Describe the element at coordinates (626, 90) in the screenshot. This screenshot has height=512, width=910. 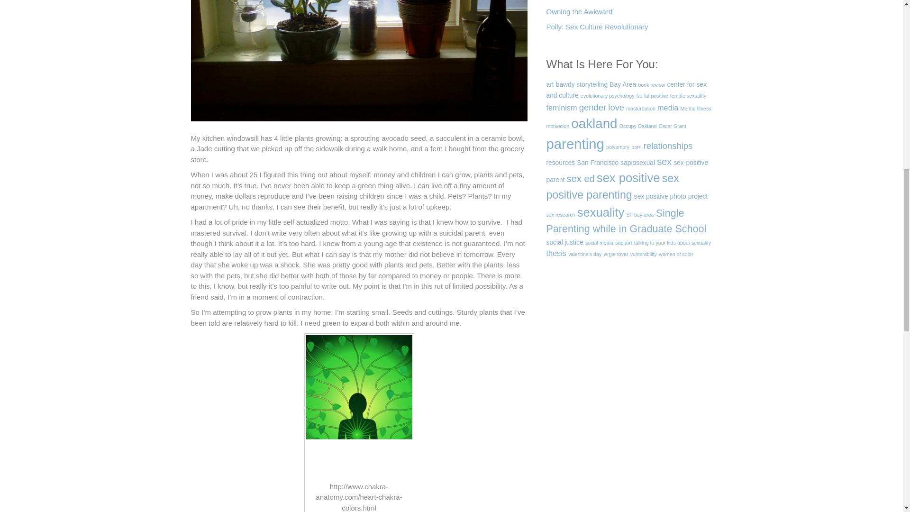
I see `center for sex and culture` at that location.